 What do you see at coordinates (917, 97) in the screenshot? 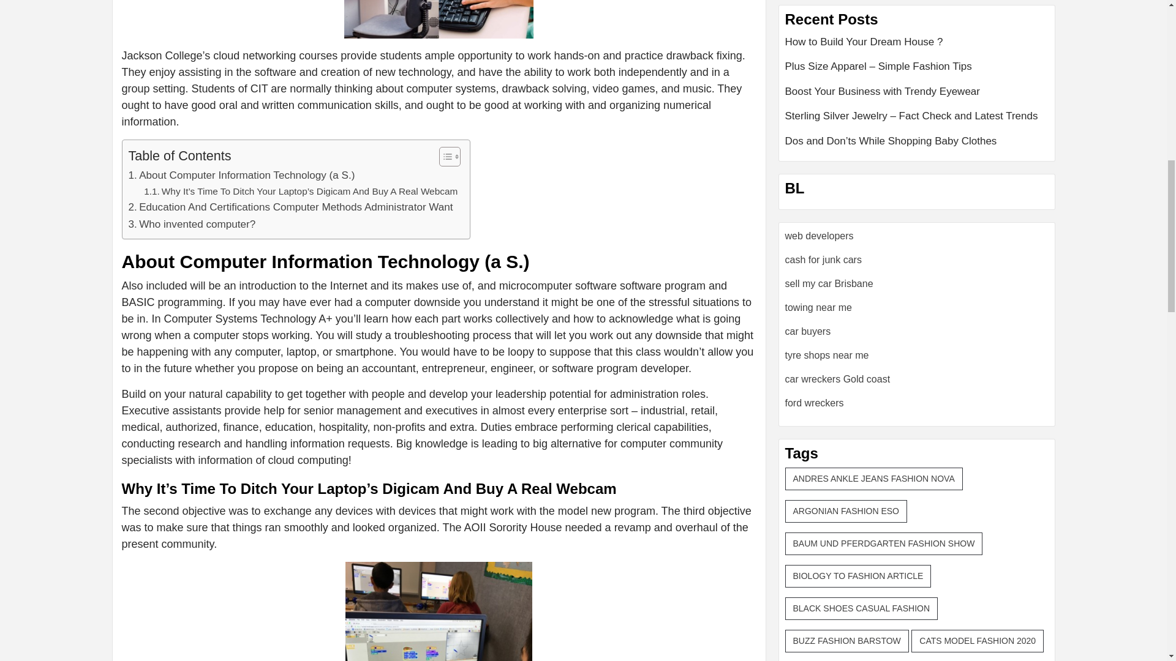
I see `Boost Your Business with Trendy Eyewear` at bounding box center [917, 97].